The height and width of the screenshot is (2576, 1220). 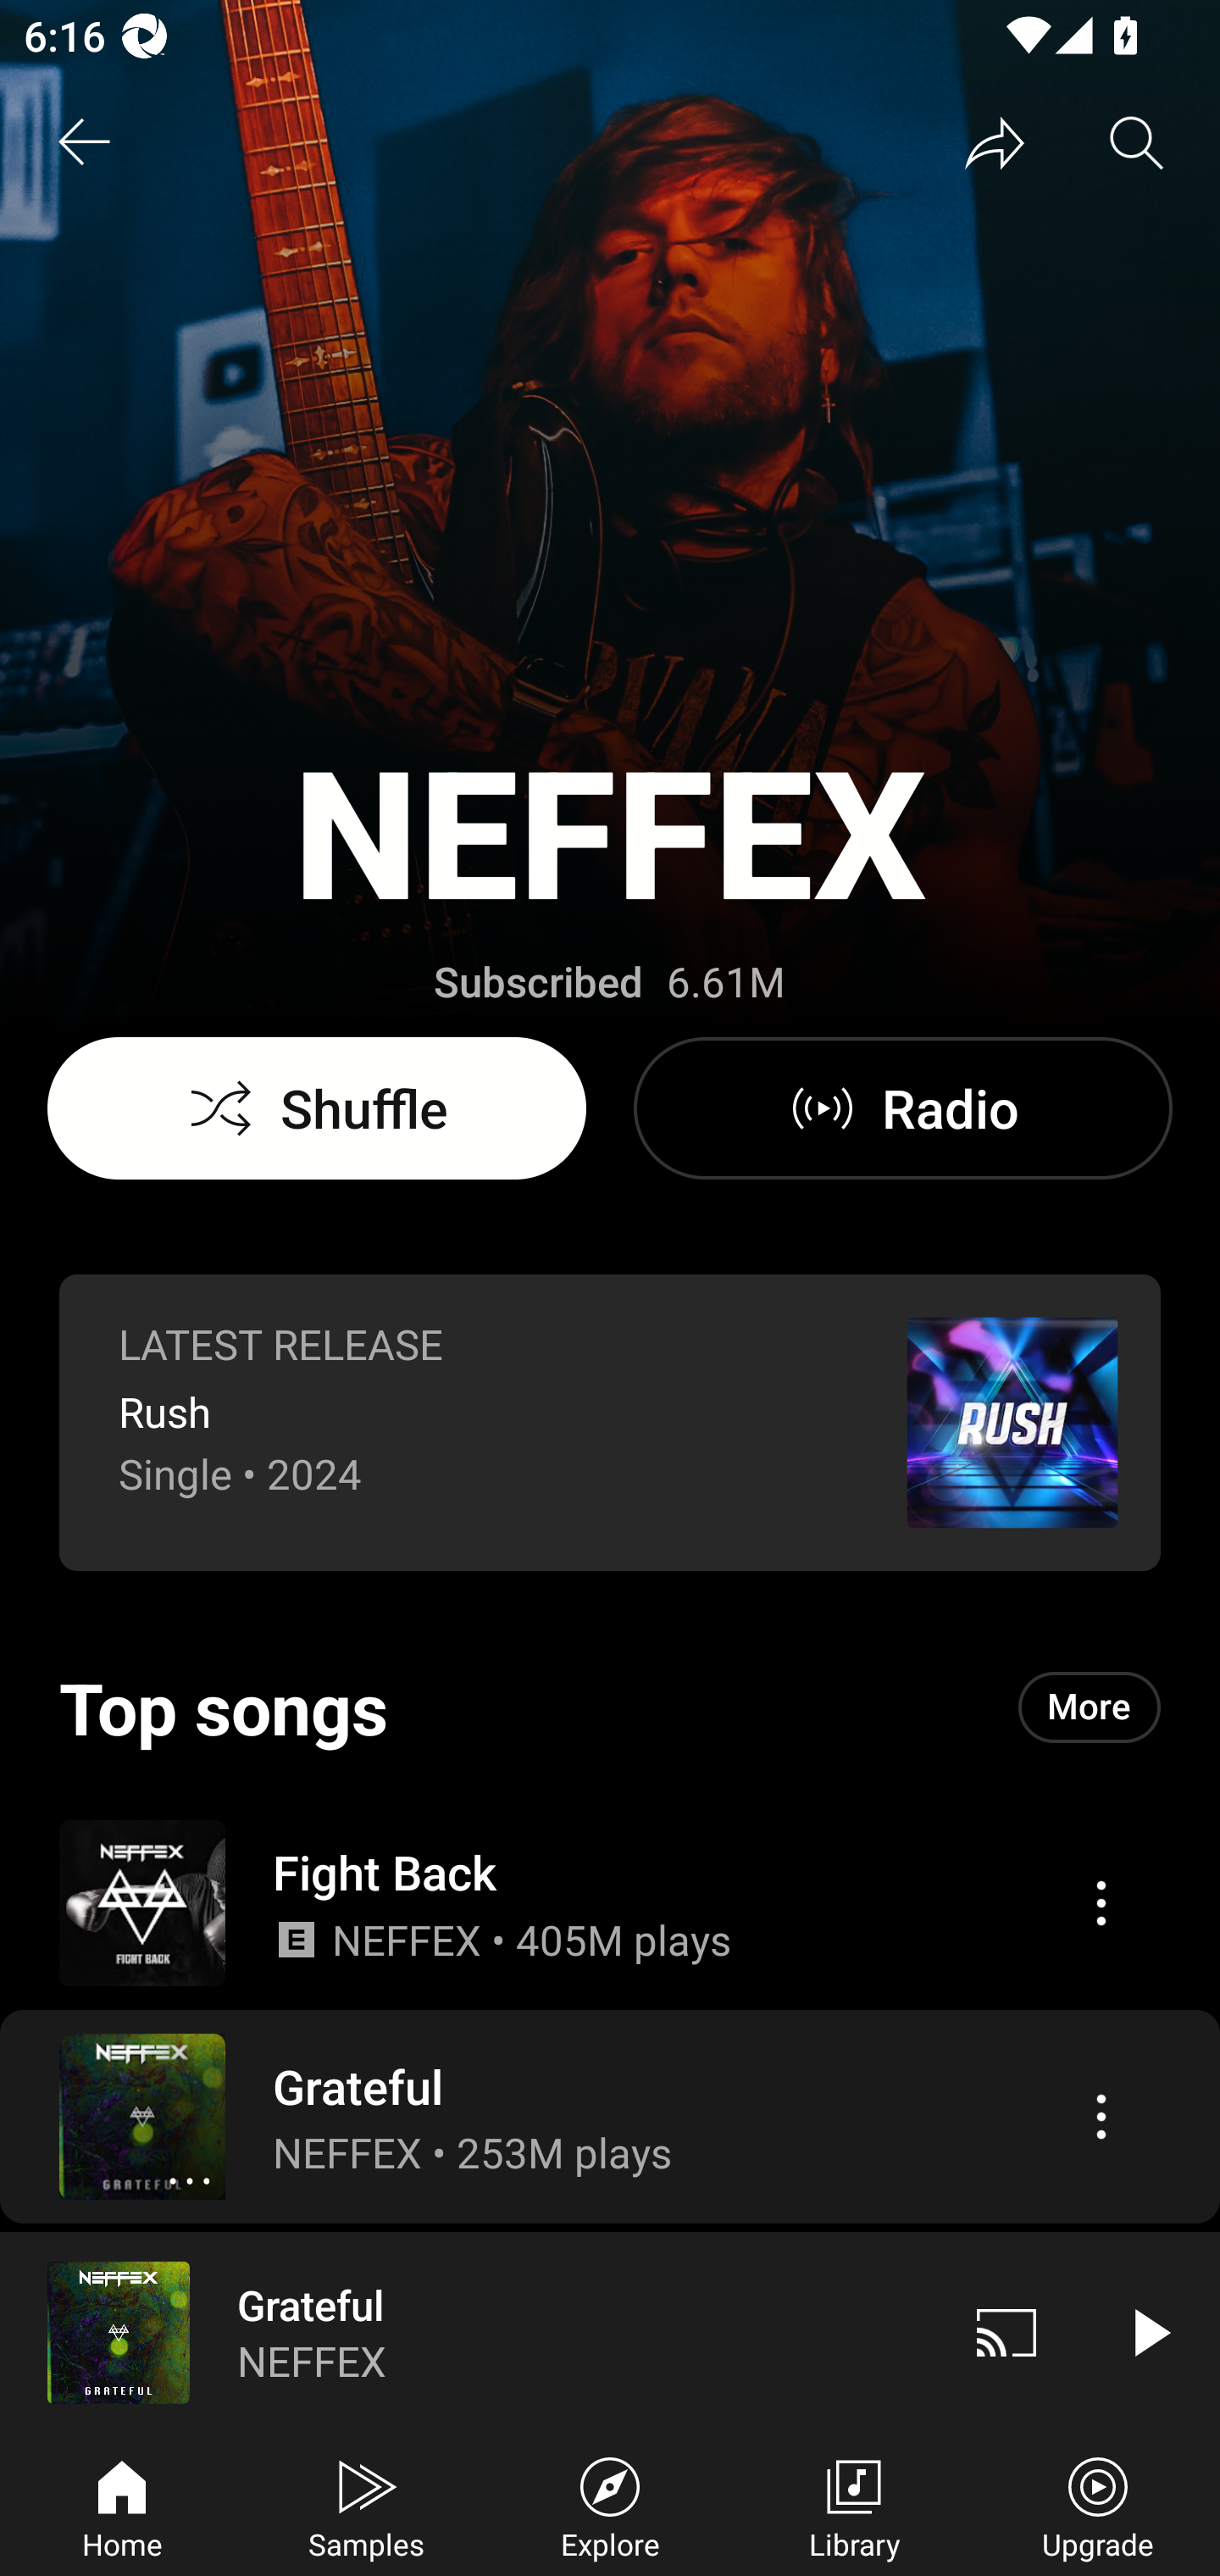 What do you see at coordinates (1098, 2505) in the screenshot?
I see `Upgrade` at bounding box center [1098, 2505].